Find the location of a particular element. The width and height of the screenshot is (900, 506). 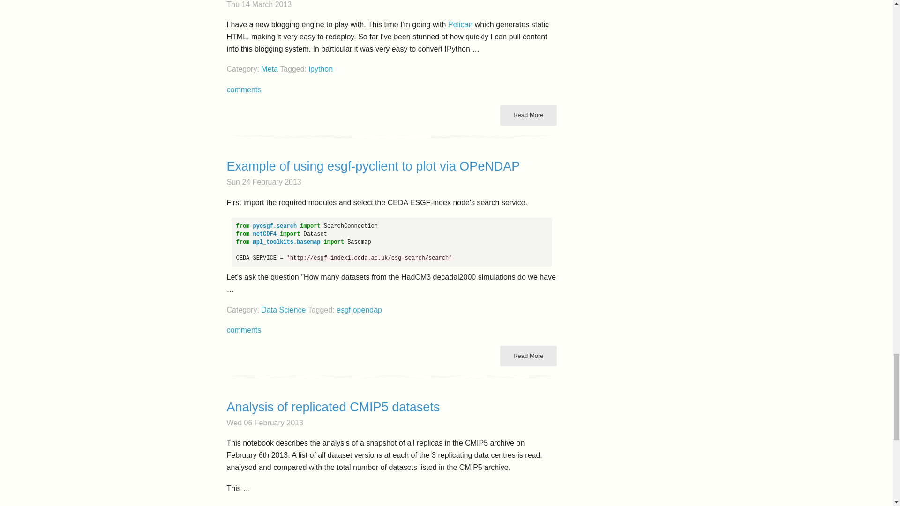

ipython is located at coordinates (321, 69).